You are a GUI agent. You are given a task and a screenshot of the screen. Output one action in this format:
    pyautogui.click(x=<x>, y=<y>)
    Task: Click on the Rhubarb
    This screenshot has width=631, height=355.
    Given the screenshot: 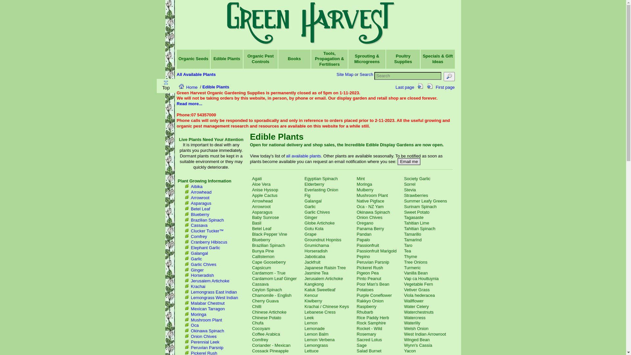 What is the action you would take?
    pyautogui.click(x=365, y=312)
    